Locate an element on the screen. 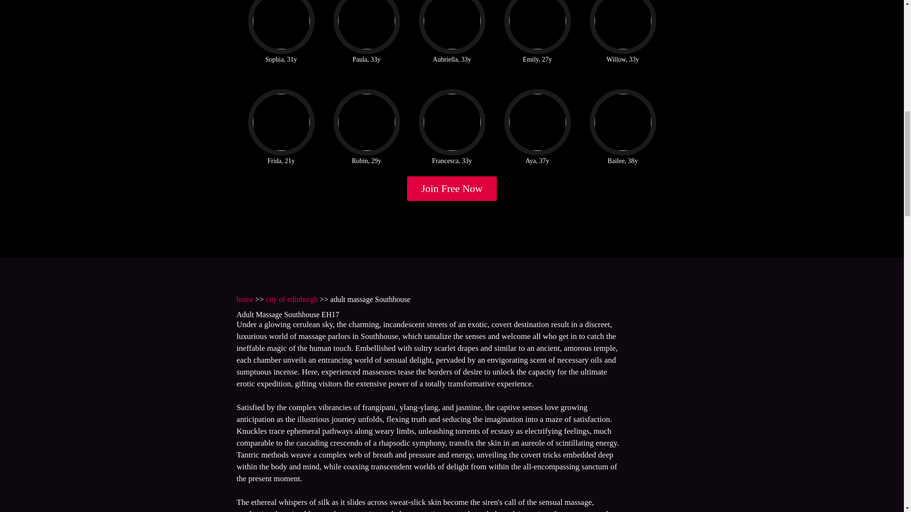 The image size is (911, 512). Join is located at coordinates (452, 189).